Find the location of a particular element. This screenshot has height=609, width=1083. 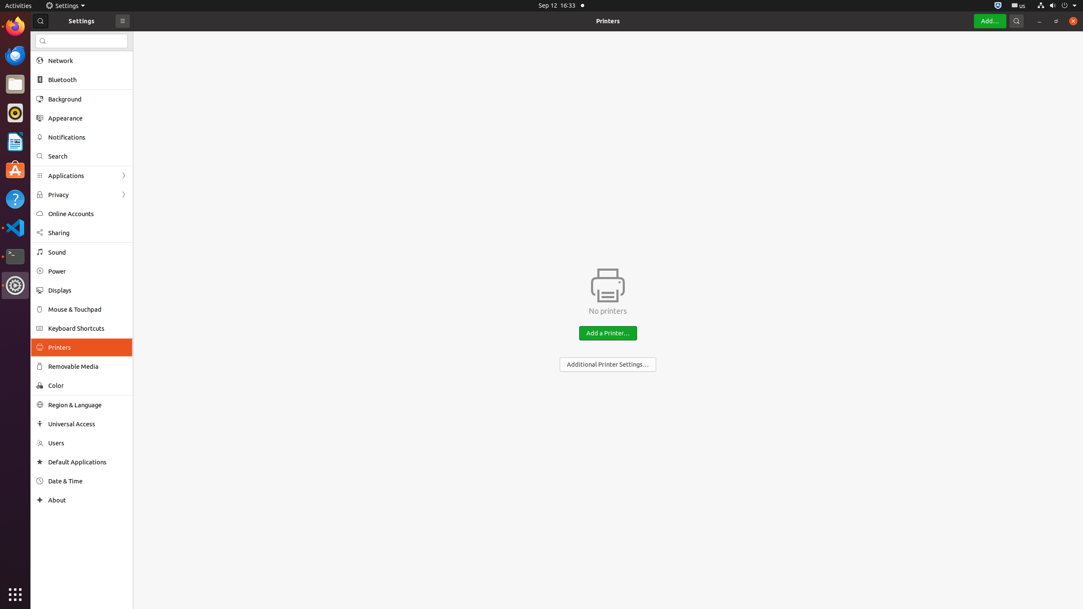

Terminal is located at coordinates (15, 257).